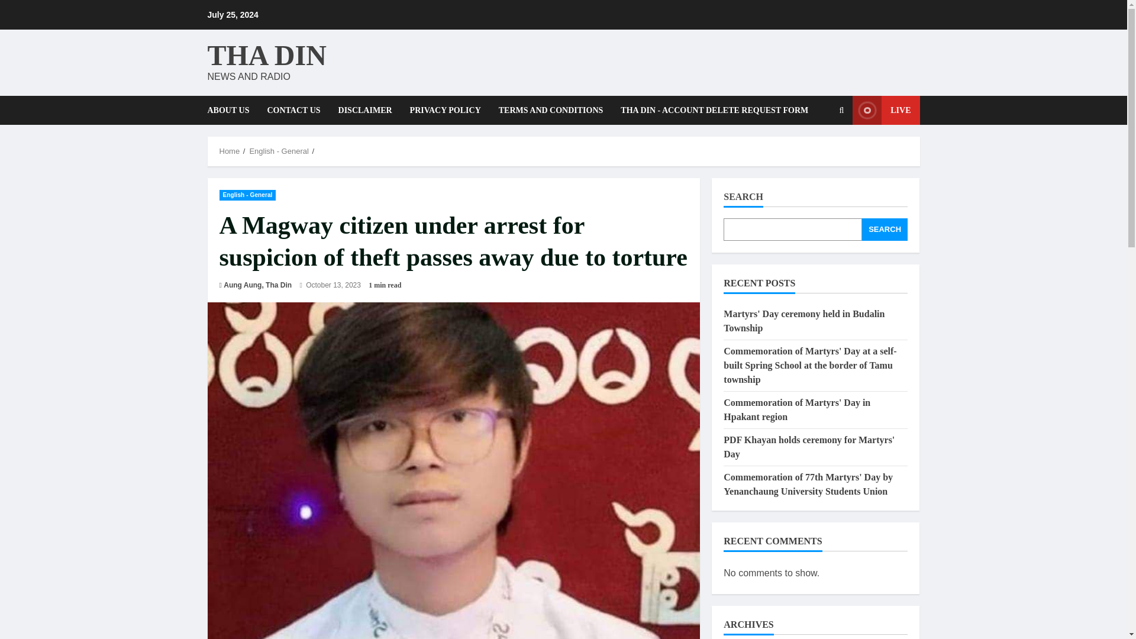 The height and width of the screenshot is (639, 1136). Describe the element at coordinates (550, 110) in the screenshot. I see `TERMS AND CONDITIONS` at that location.